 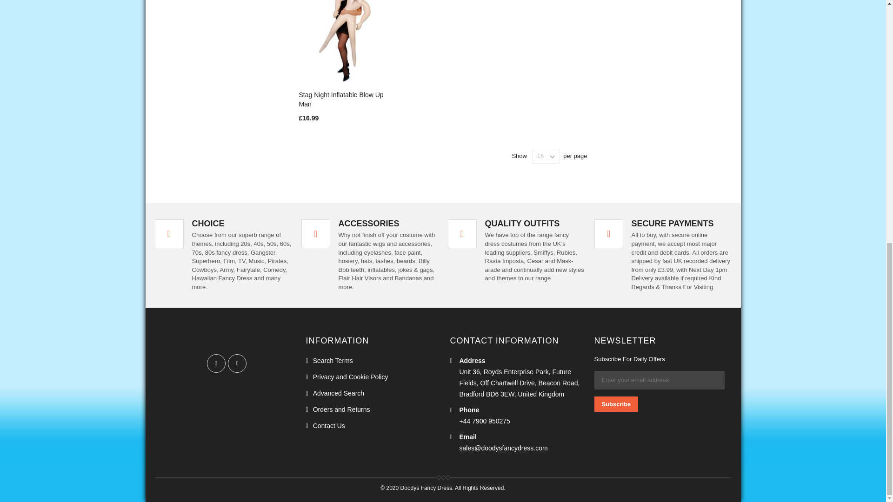 What do you see at coordinates (616, 404) in the screenshot?
I see `Subscribe` at bounding box center [616, 404].